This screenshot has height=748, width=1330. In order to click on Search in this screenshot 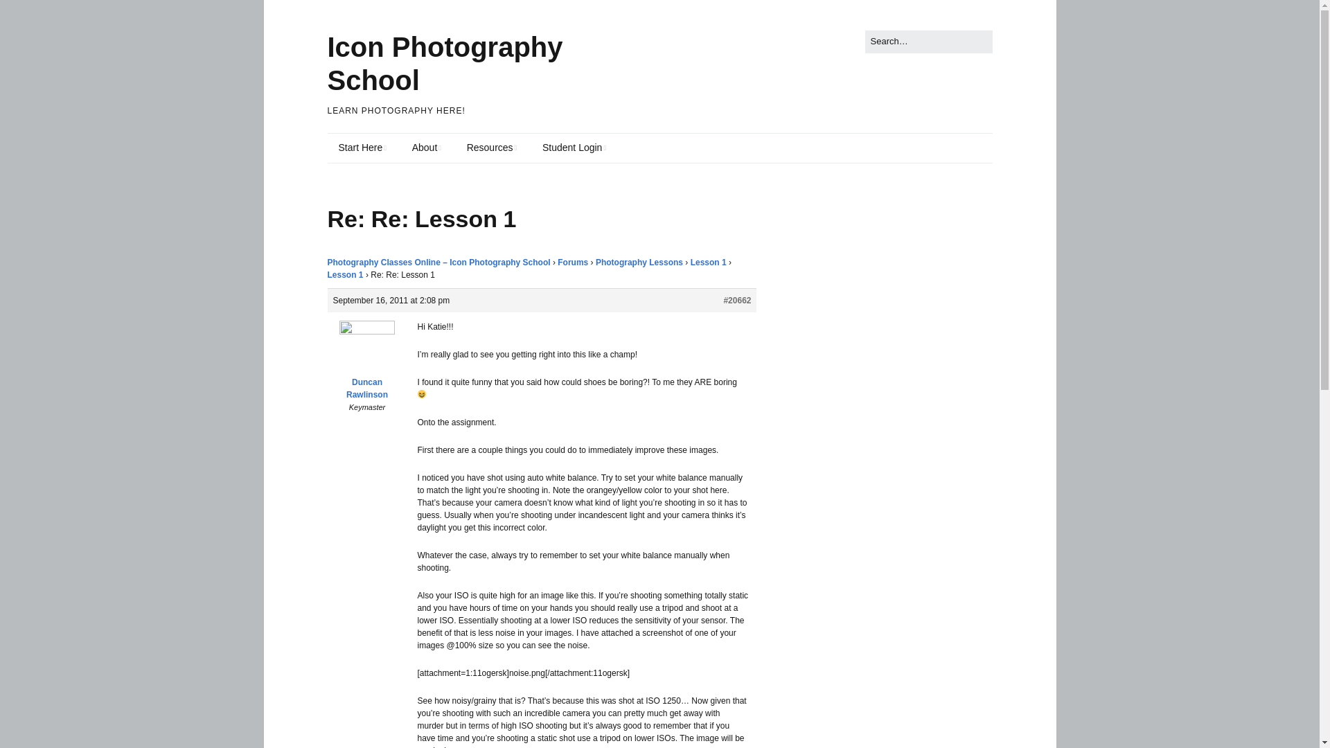, I will do `click(26, 14)`.